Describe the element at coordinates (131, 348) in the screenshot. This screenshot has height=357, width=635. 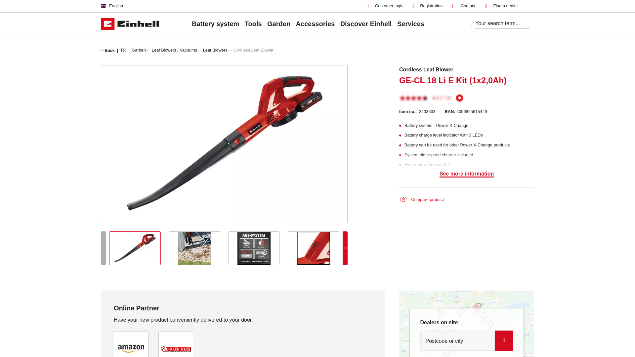
I see `Amazon` at that location.